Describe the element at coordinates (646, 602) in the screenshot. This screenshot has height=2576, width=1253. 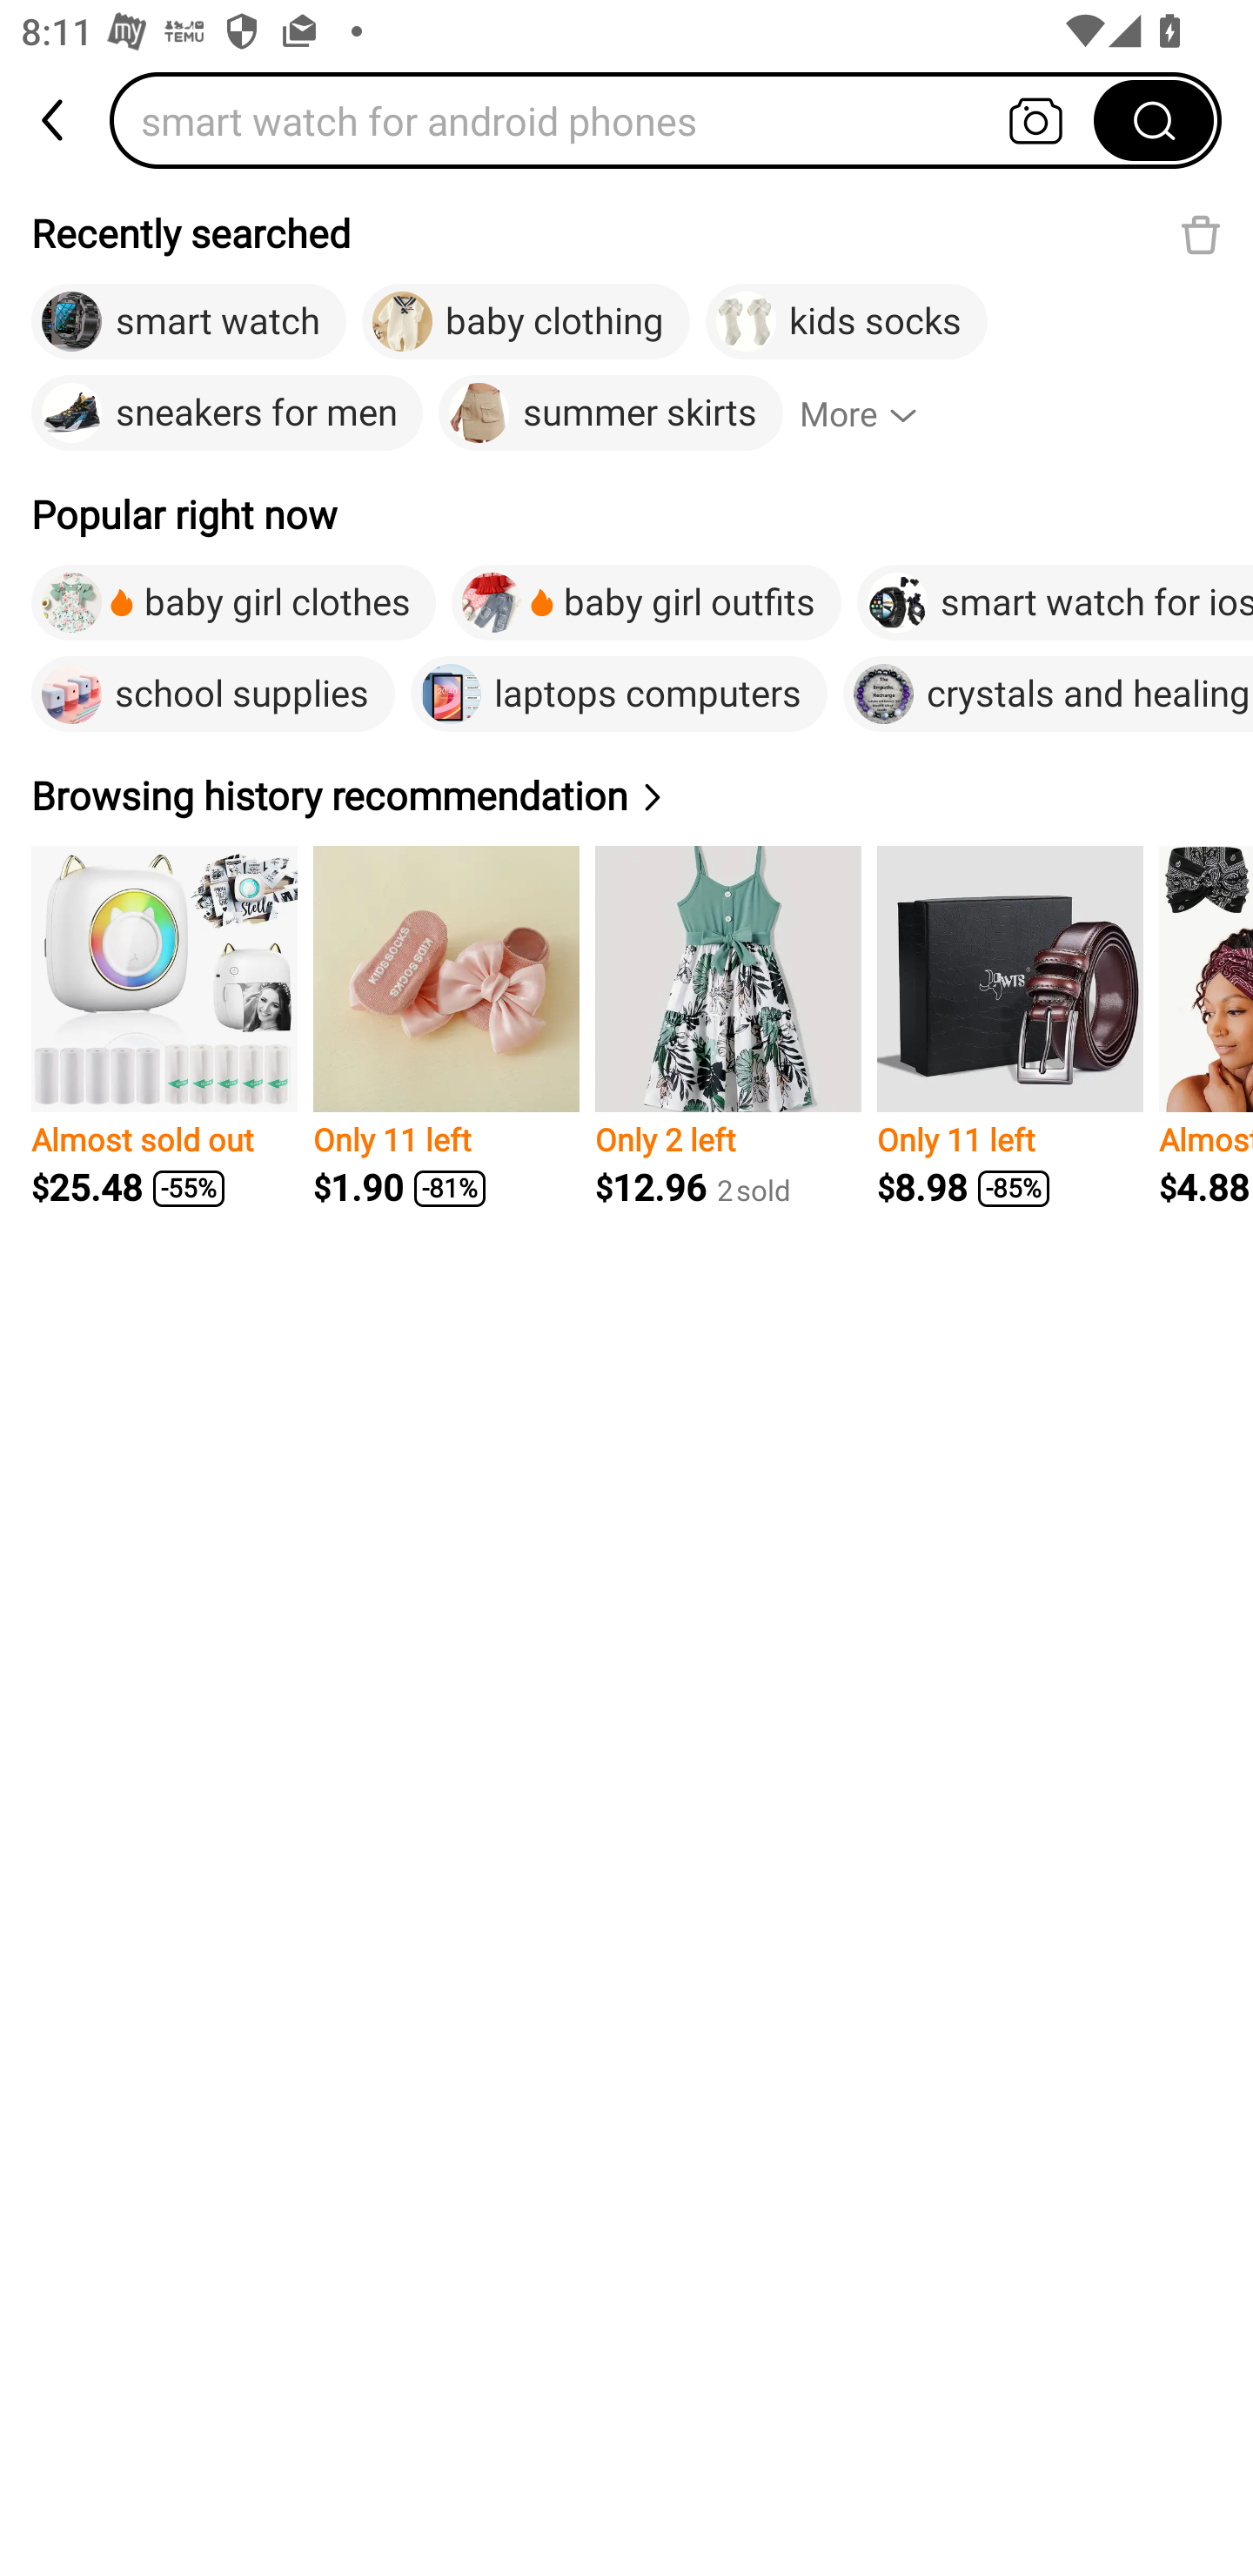
I see `baby girl outfits` at that location.